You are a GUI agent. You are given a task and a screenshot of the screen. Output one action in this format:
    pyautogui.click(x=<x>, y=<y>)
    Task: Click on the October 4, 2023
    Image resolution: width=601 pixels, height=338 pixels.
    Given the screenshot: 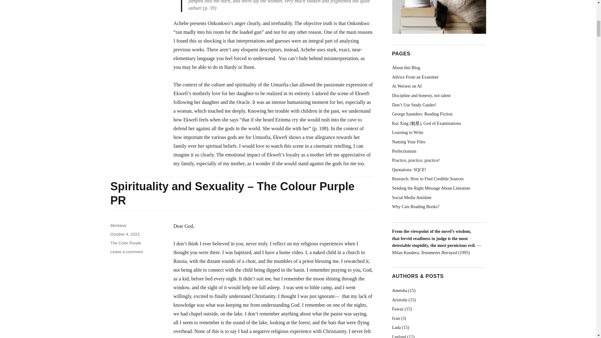 What is the action you would take?
    pyautogui.click(x=125, y=234)
    